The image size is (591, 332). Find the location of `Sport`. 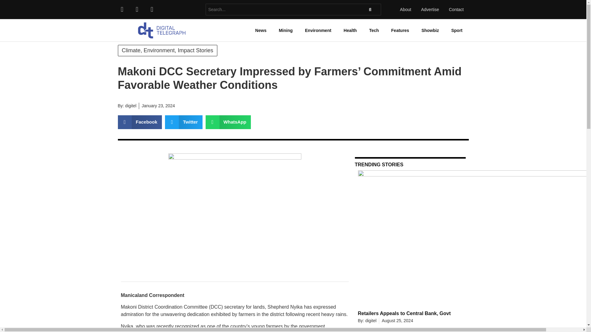

Sport is located at coordinates (457, 30).